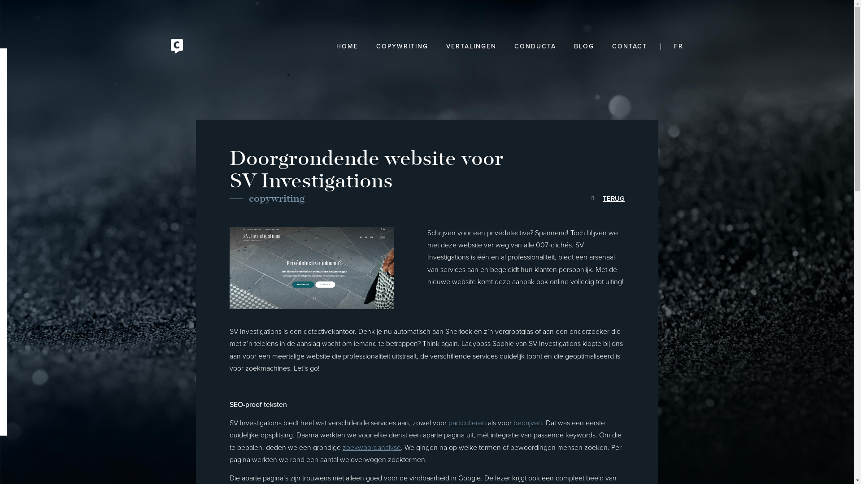  I want to click on bedrijven, so click(528, 423).